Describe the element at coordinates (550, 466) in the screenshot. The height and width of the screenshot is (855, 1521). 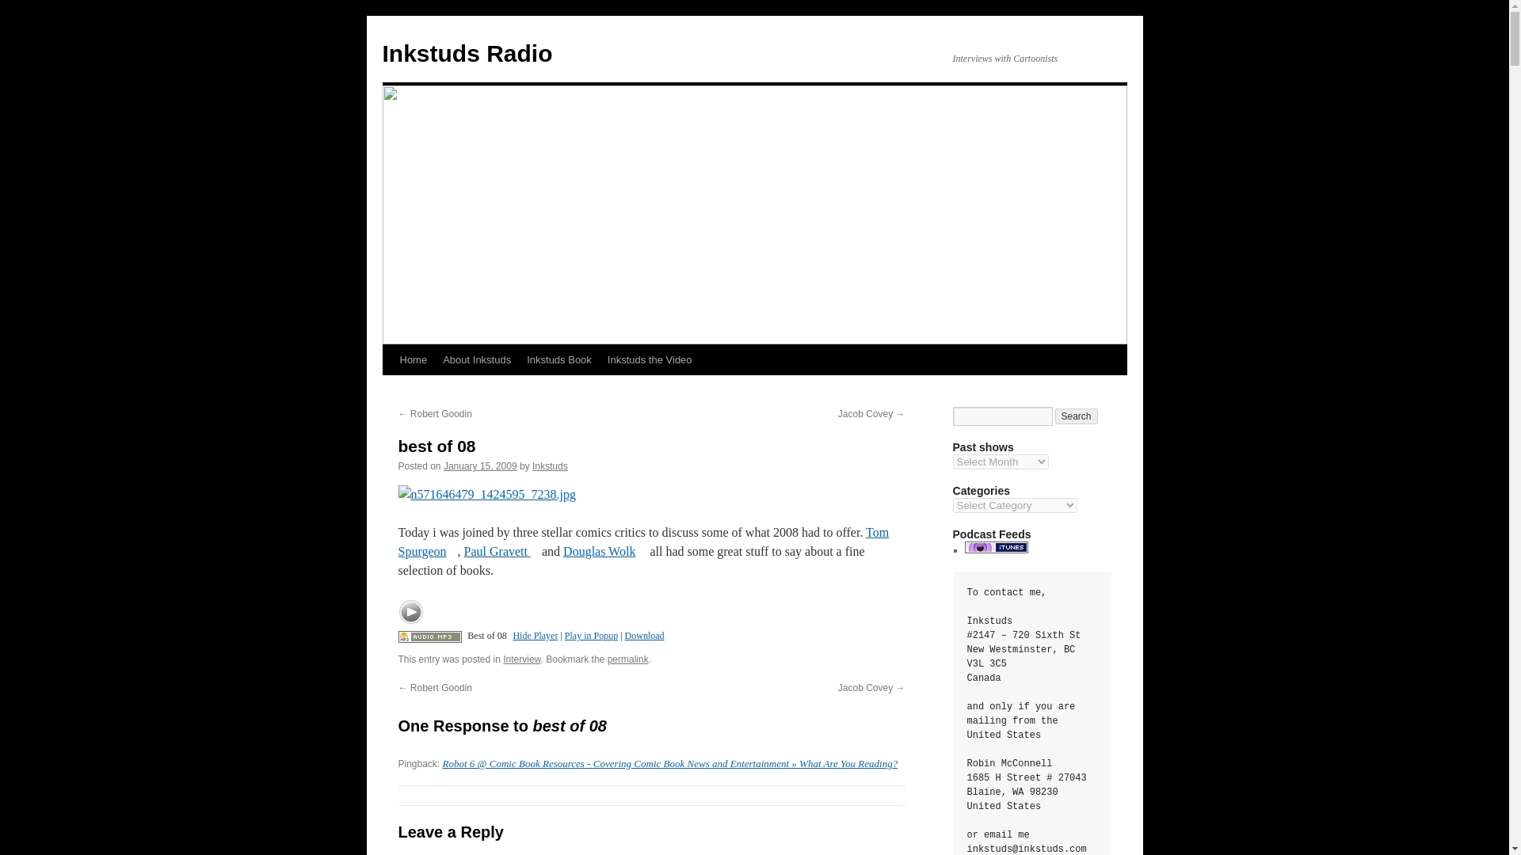
I see `View all posts by Inkstuds` at that location.